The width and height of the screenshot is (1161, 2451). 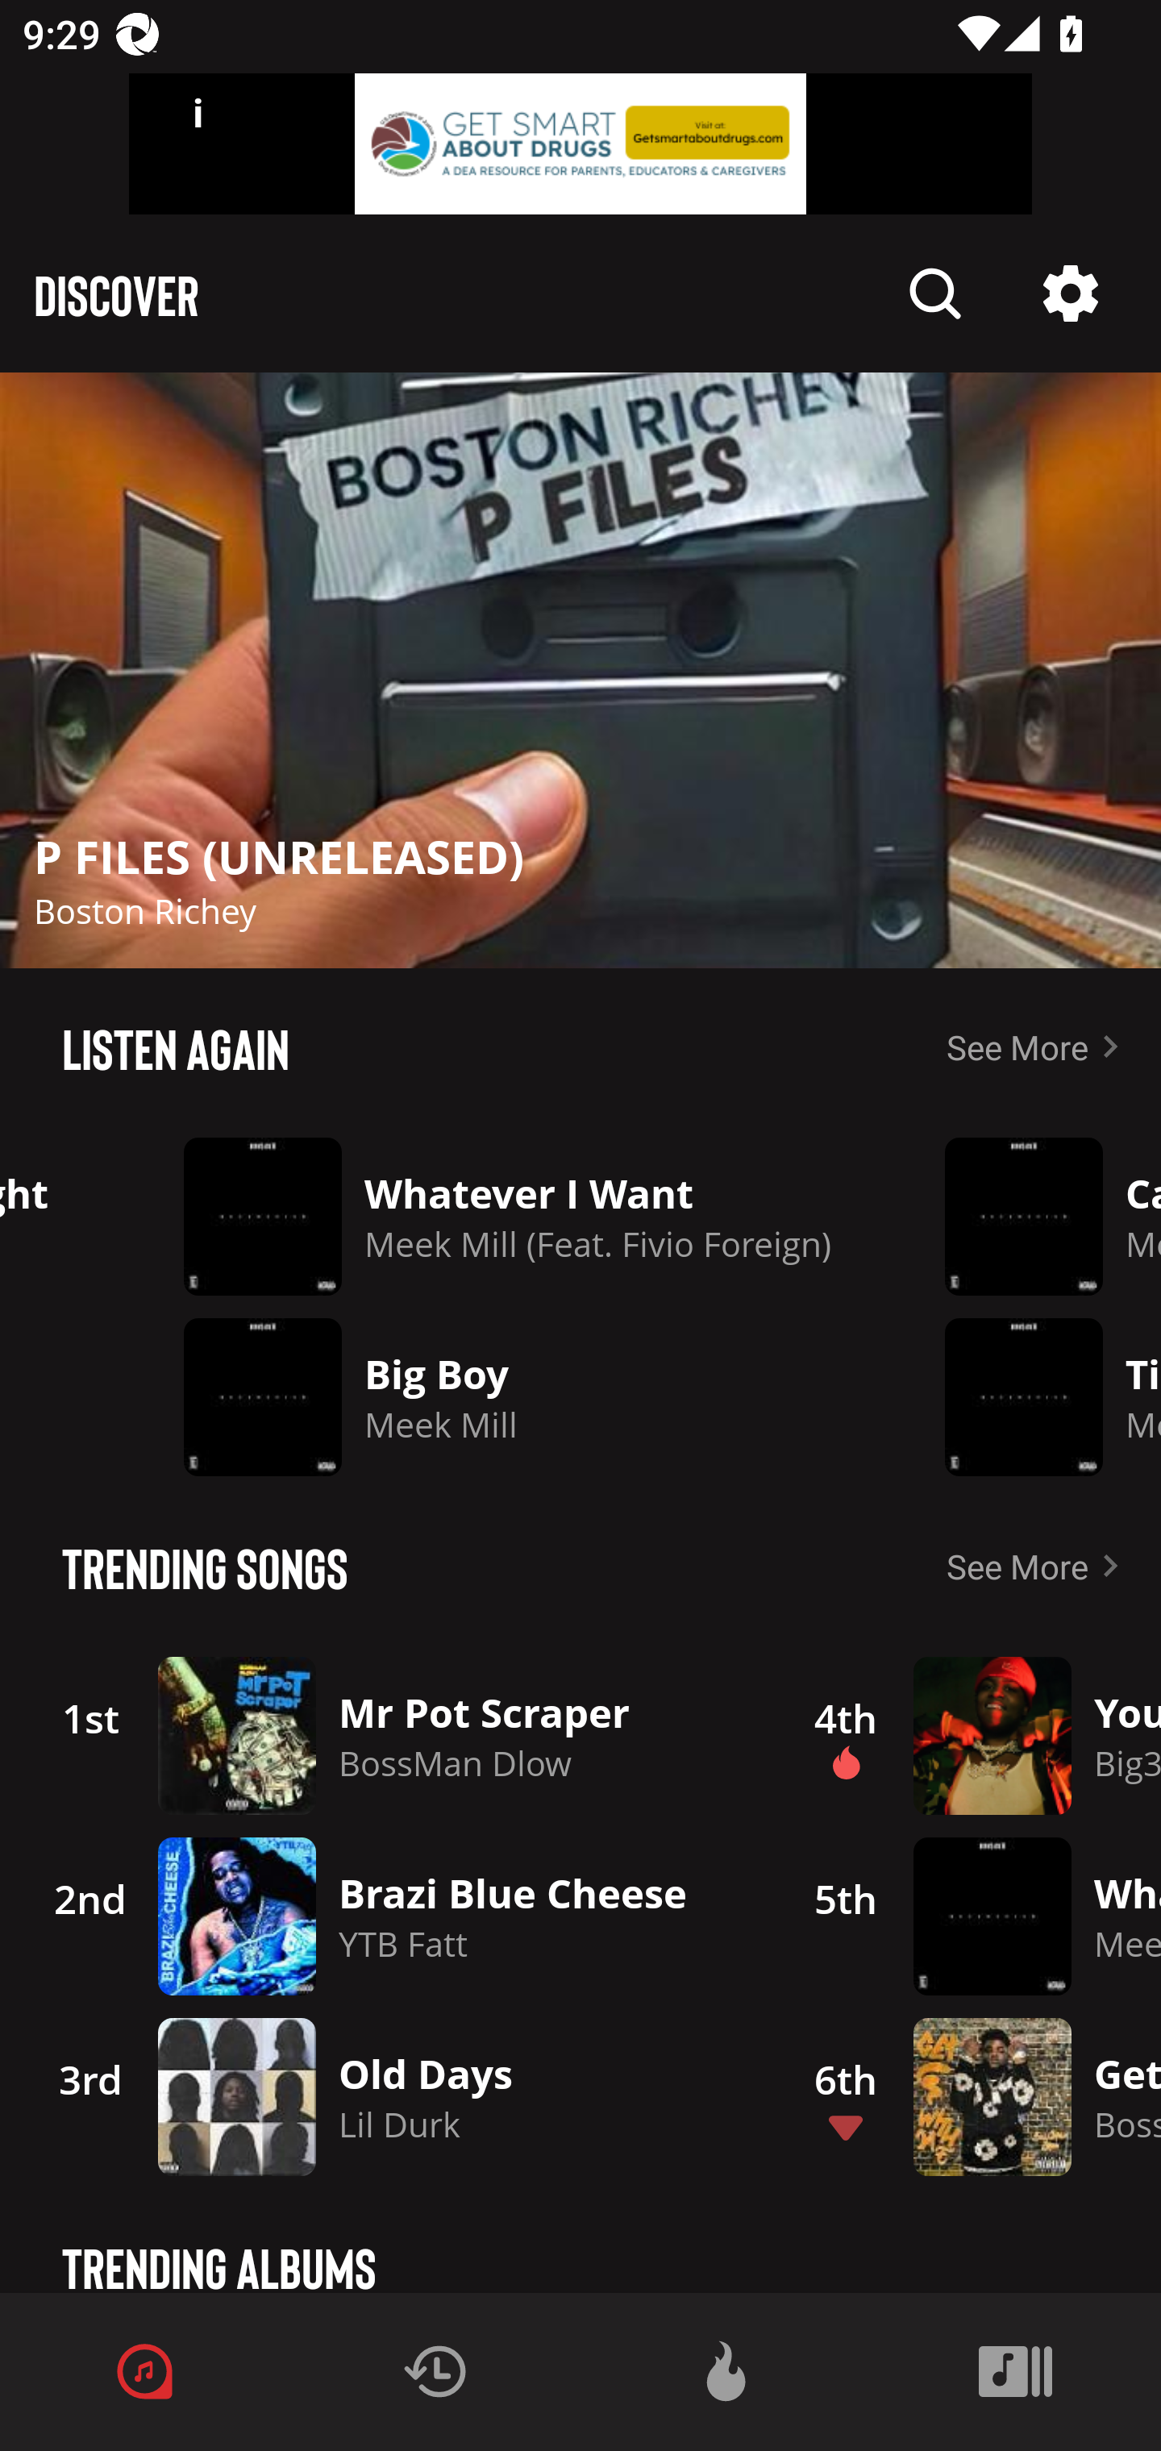 I want to click on Description, so click(x=935, y=293).